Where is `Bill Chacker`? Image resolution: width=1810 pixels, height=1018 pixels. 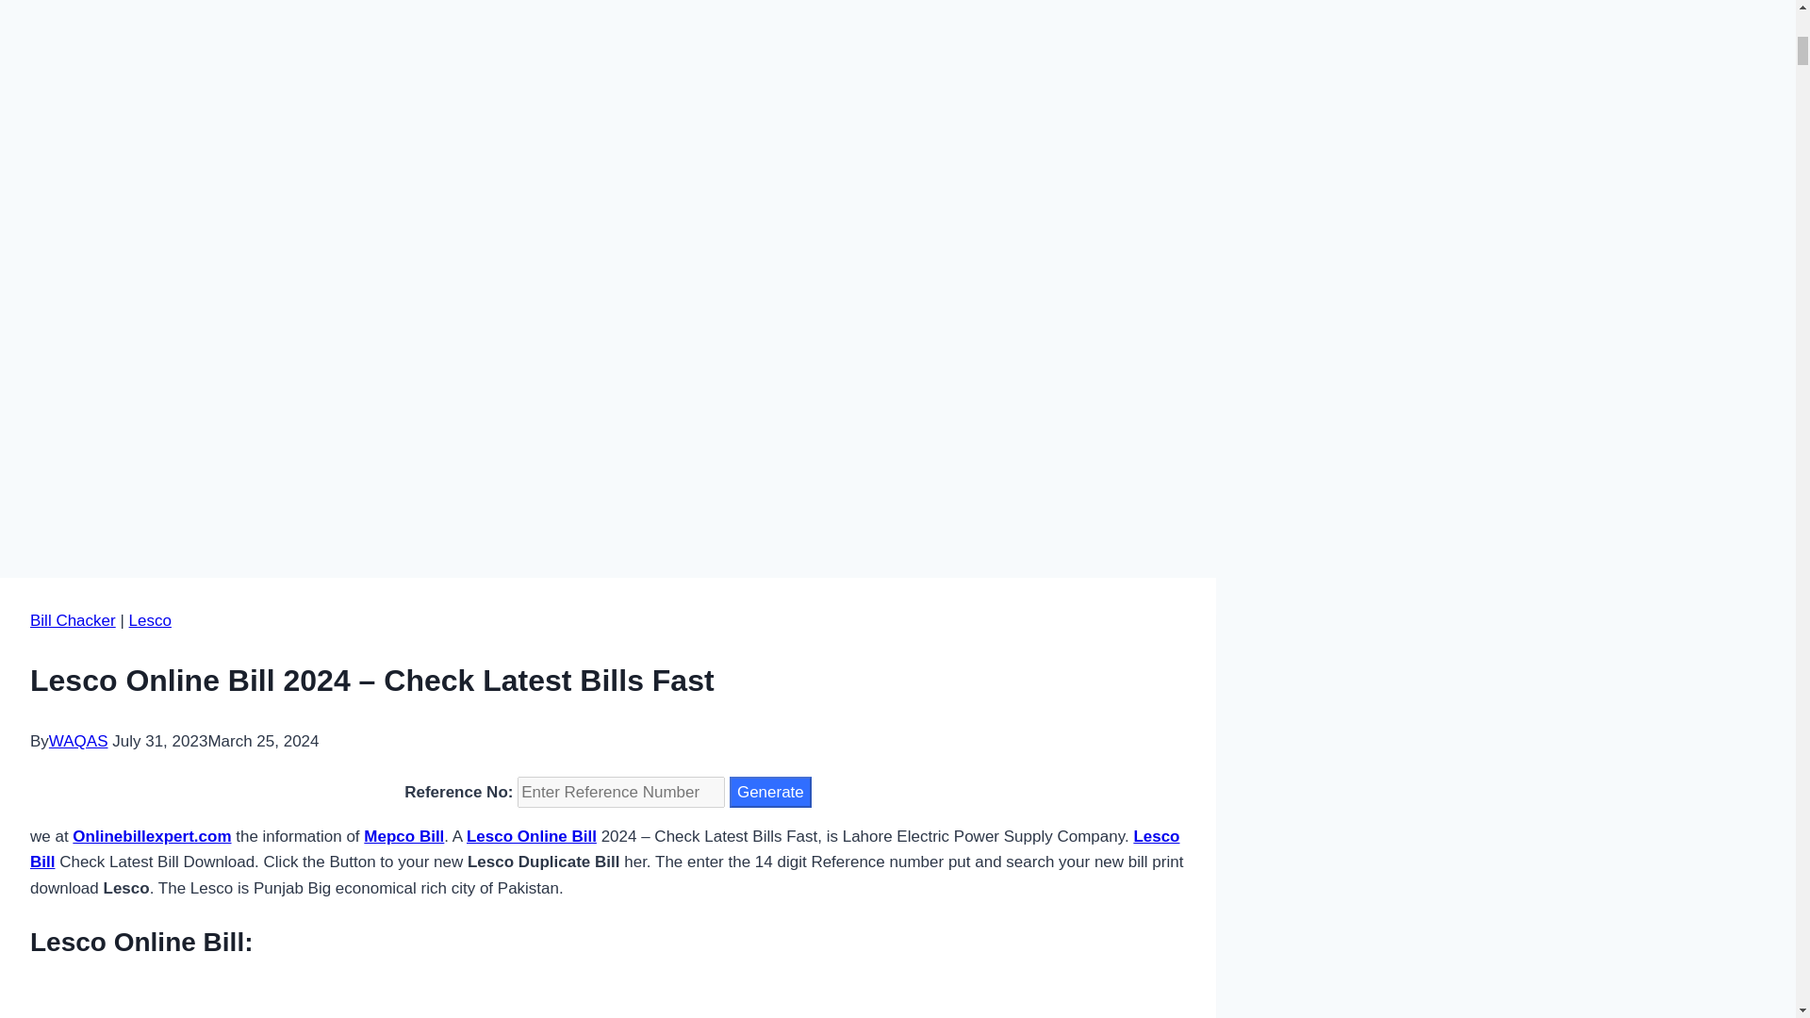 Bill Chacker is located at coordinates (73, 620).